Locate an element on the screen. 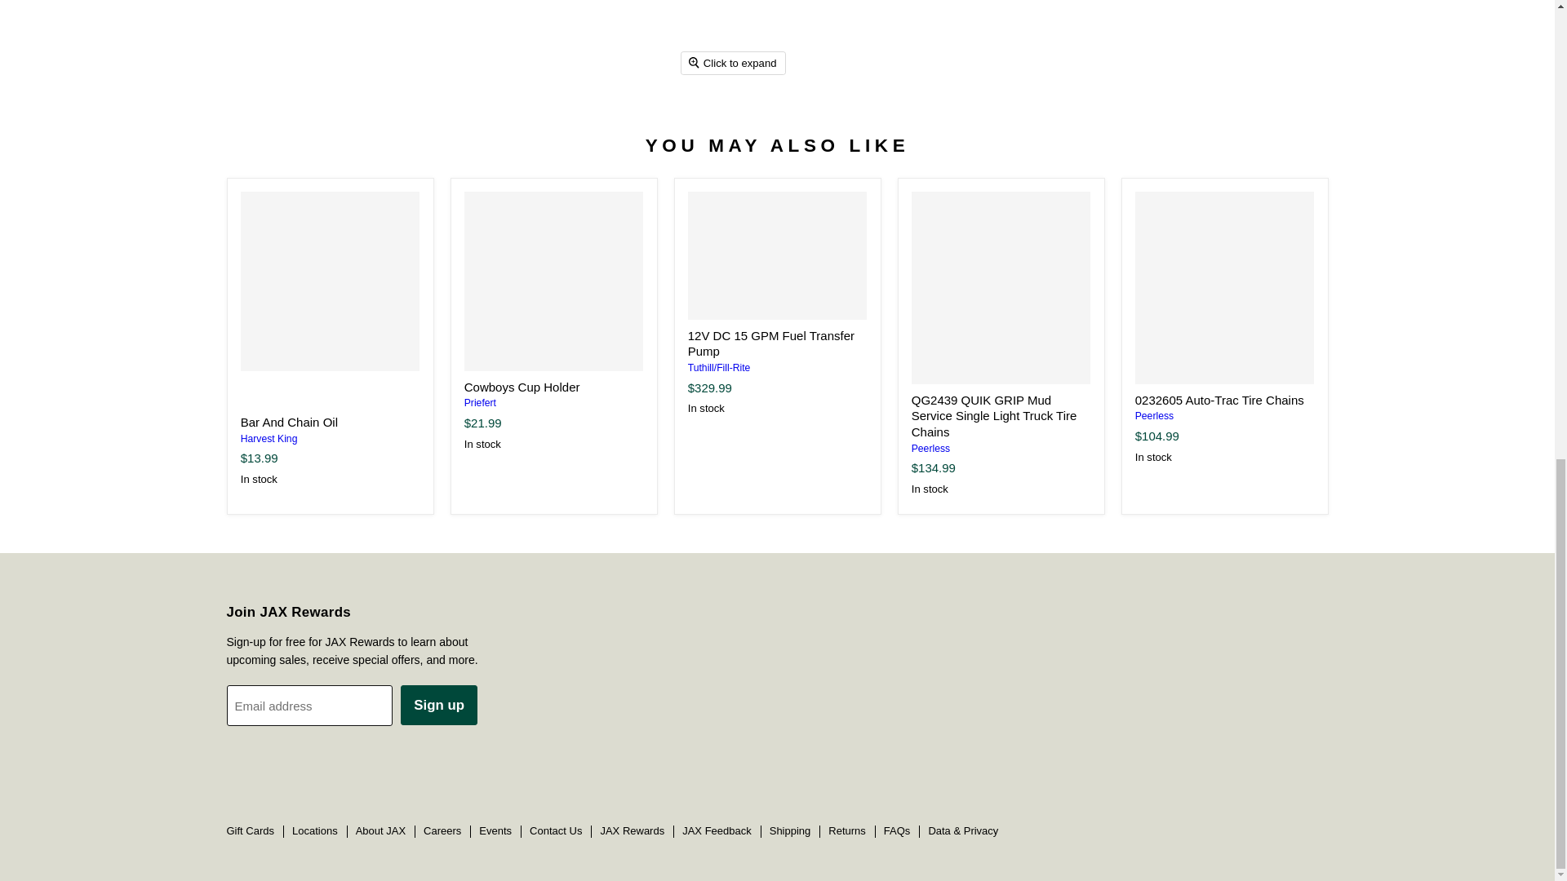  Click to expand is located at coordinates (733, 62).